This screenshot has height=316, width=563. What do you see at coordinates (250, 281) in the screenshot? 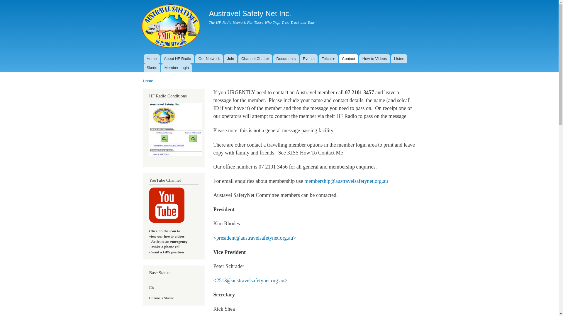
I see `2513@austravelsafetynet.org.au` at bounding box center [250, 281].